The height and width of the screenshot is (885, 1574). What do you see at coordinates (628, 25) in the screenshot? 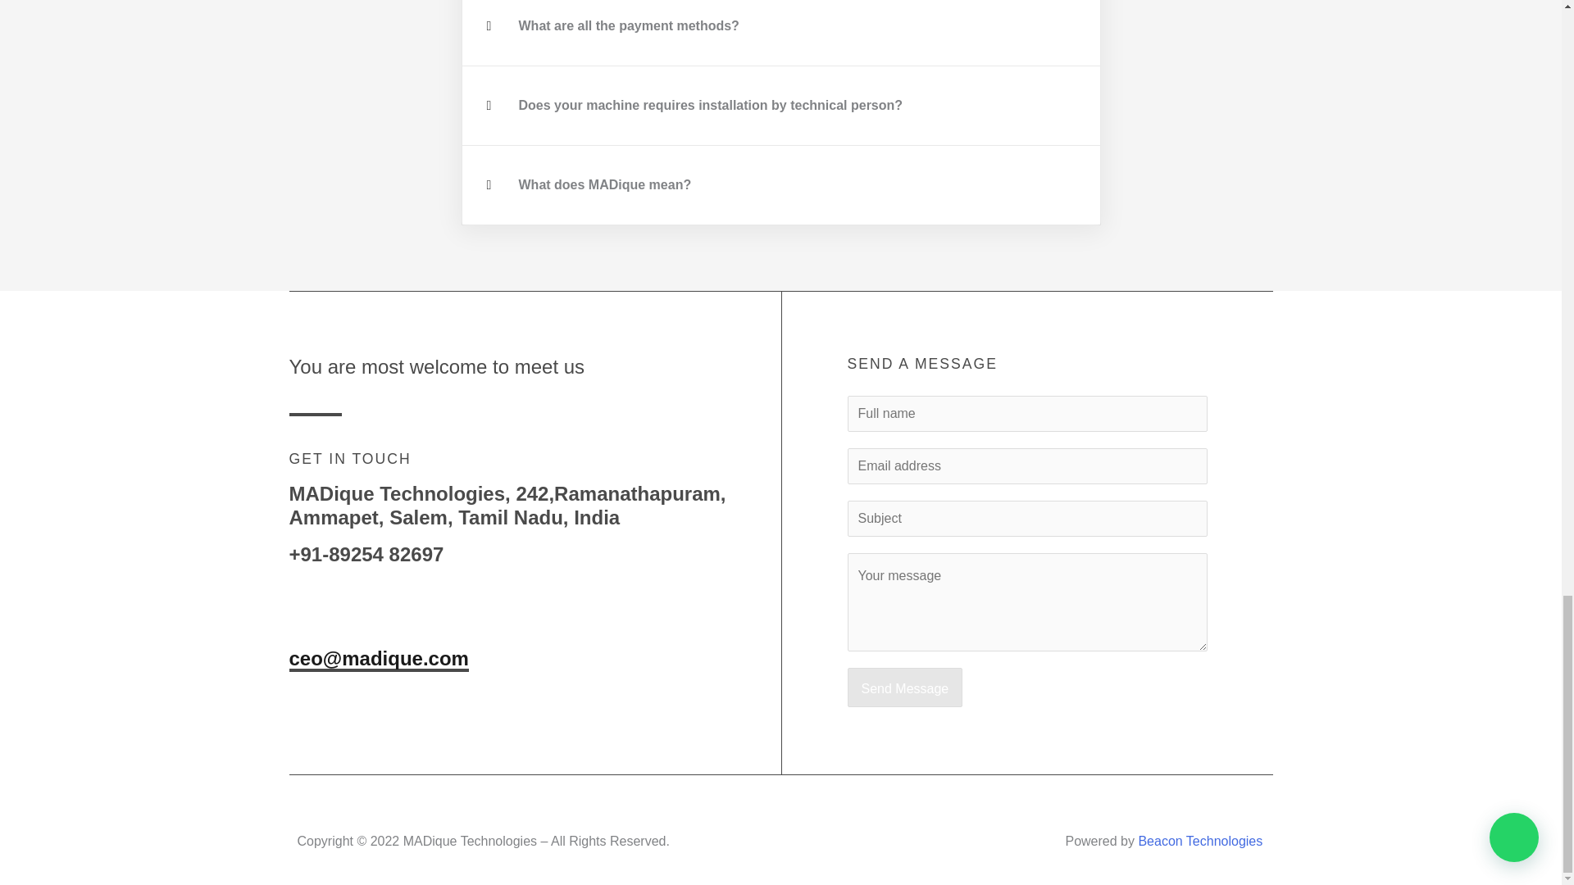
I see `What are all the payment methods?` at bounding box center [628, 25].